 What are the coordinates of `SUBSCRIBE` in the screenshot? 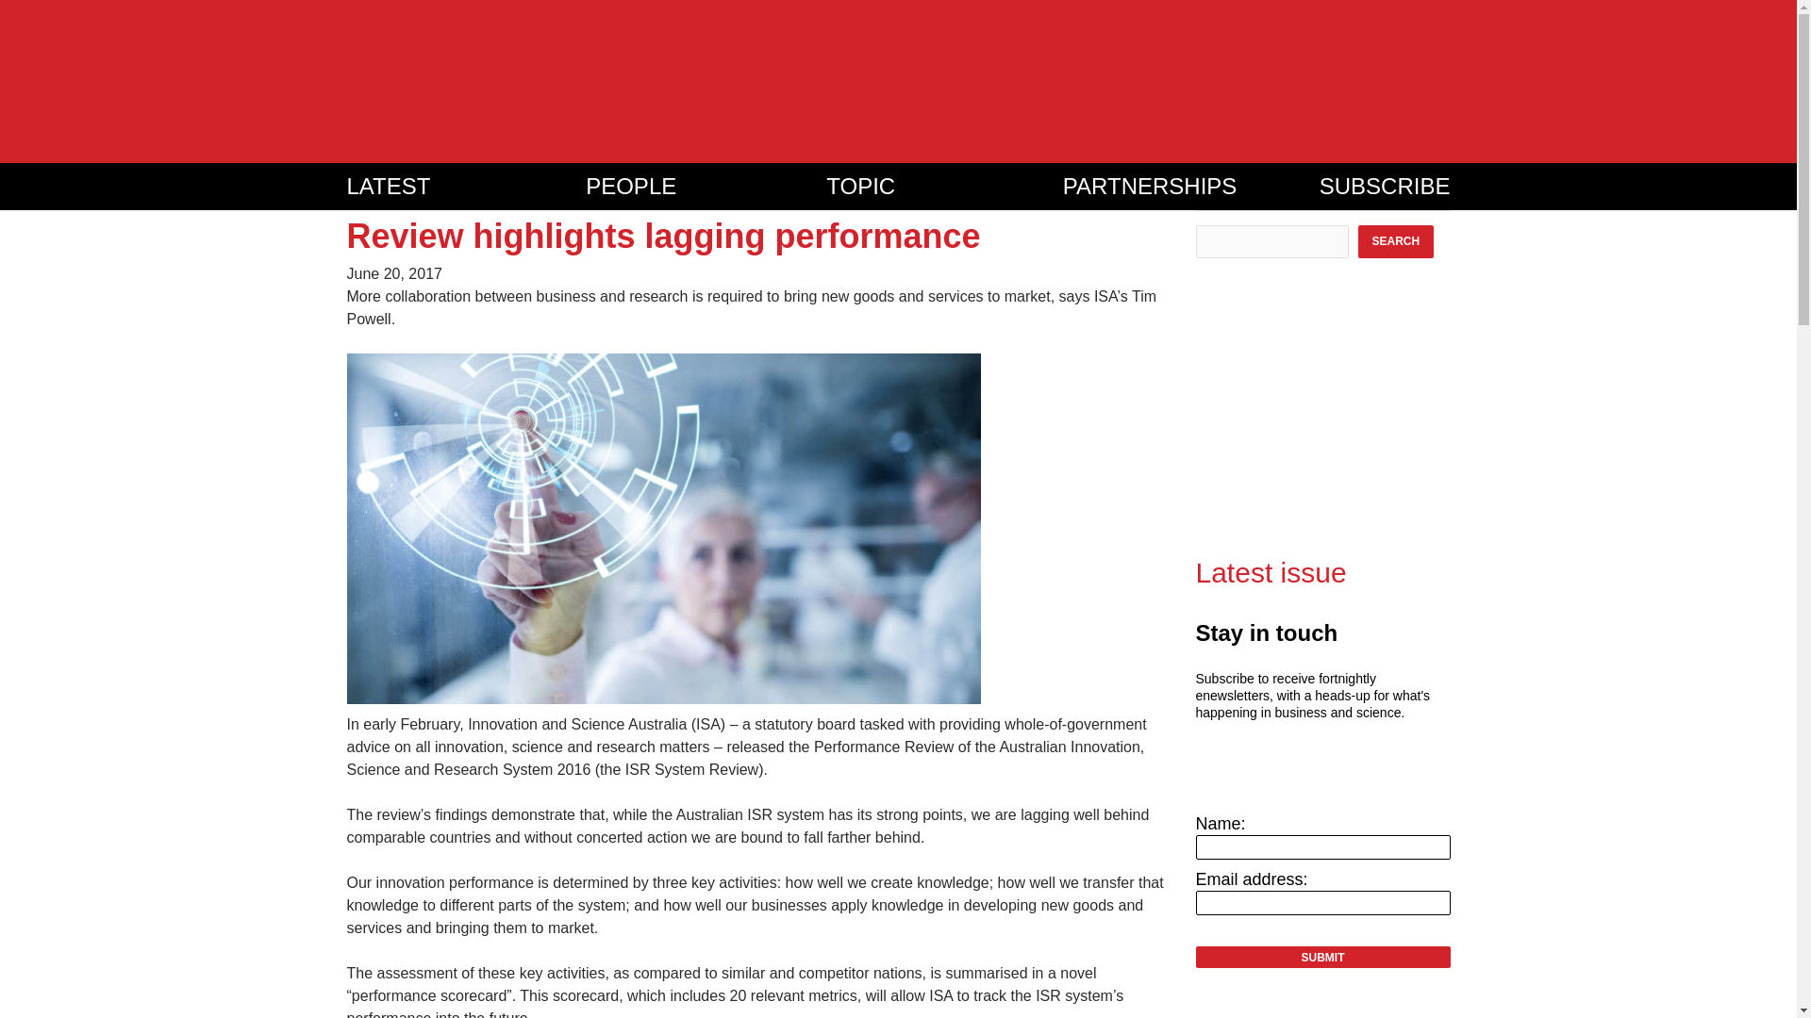 It's located at (1385, 186).